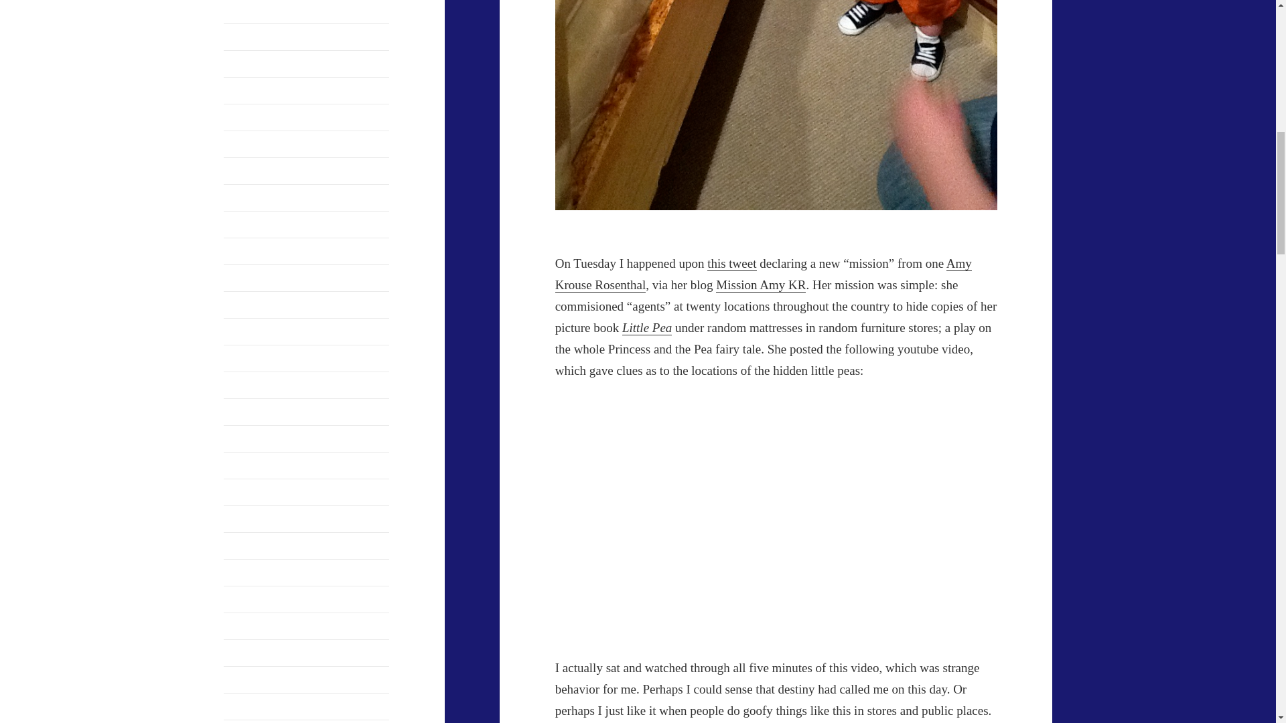  I want to click on July 2010, so click(245, 278).